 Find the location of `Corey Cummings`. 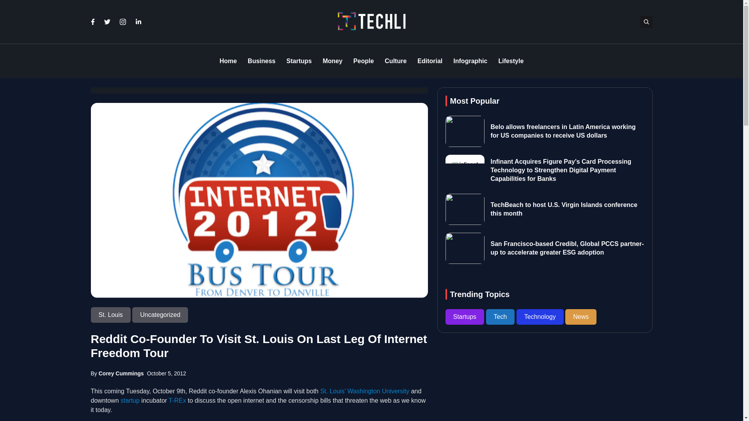

Corey Cummings is located at coordinates (121, 373).